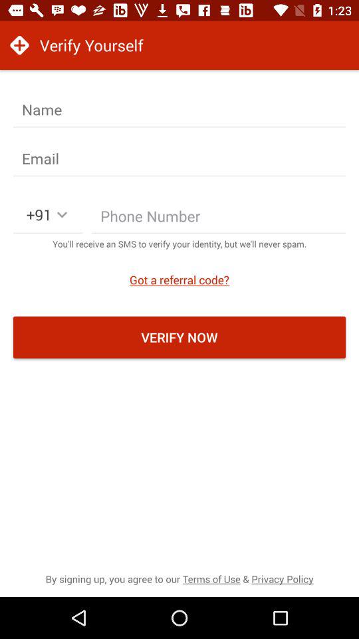  What do you see at coordinates (219, 219) in the screenshot?
I see `phone number field` at bounding box center [219, 219].